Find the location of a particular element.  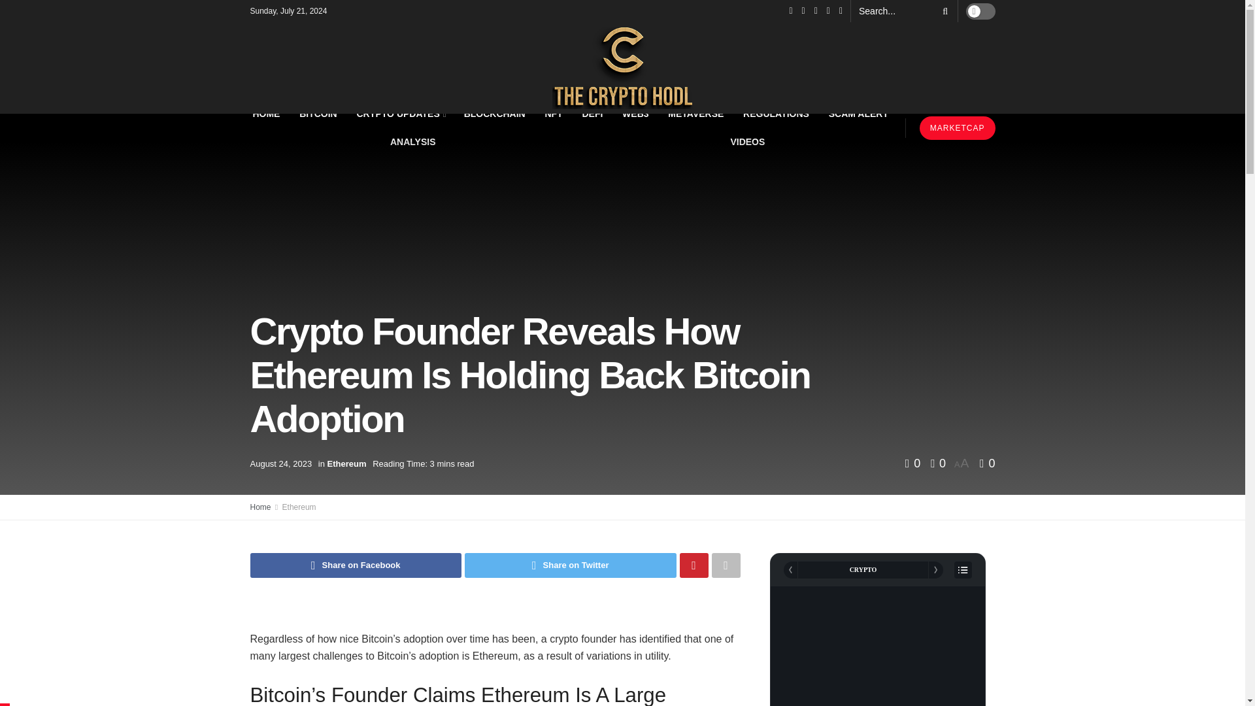

MARKETCAP is located at coordinates (957, 128).